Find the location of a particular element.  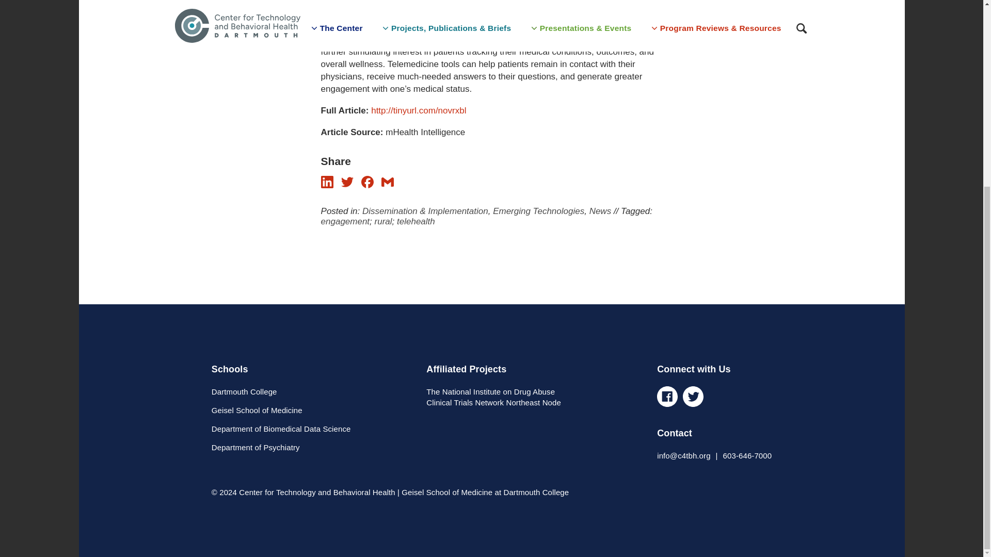

Geisel School of Medicine is located at coordinates (257, 410).